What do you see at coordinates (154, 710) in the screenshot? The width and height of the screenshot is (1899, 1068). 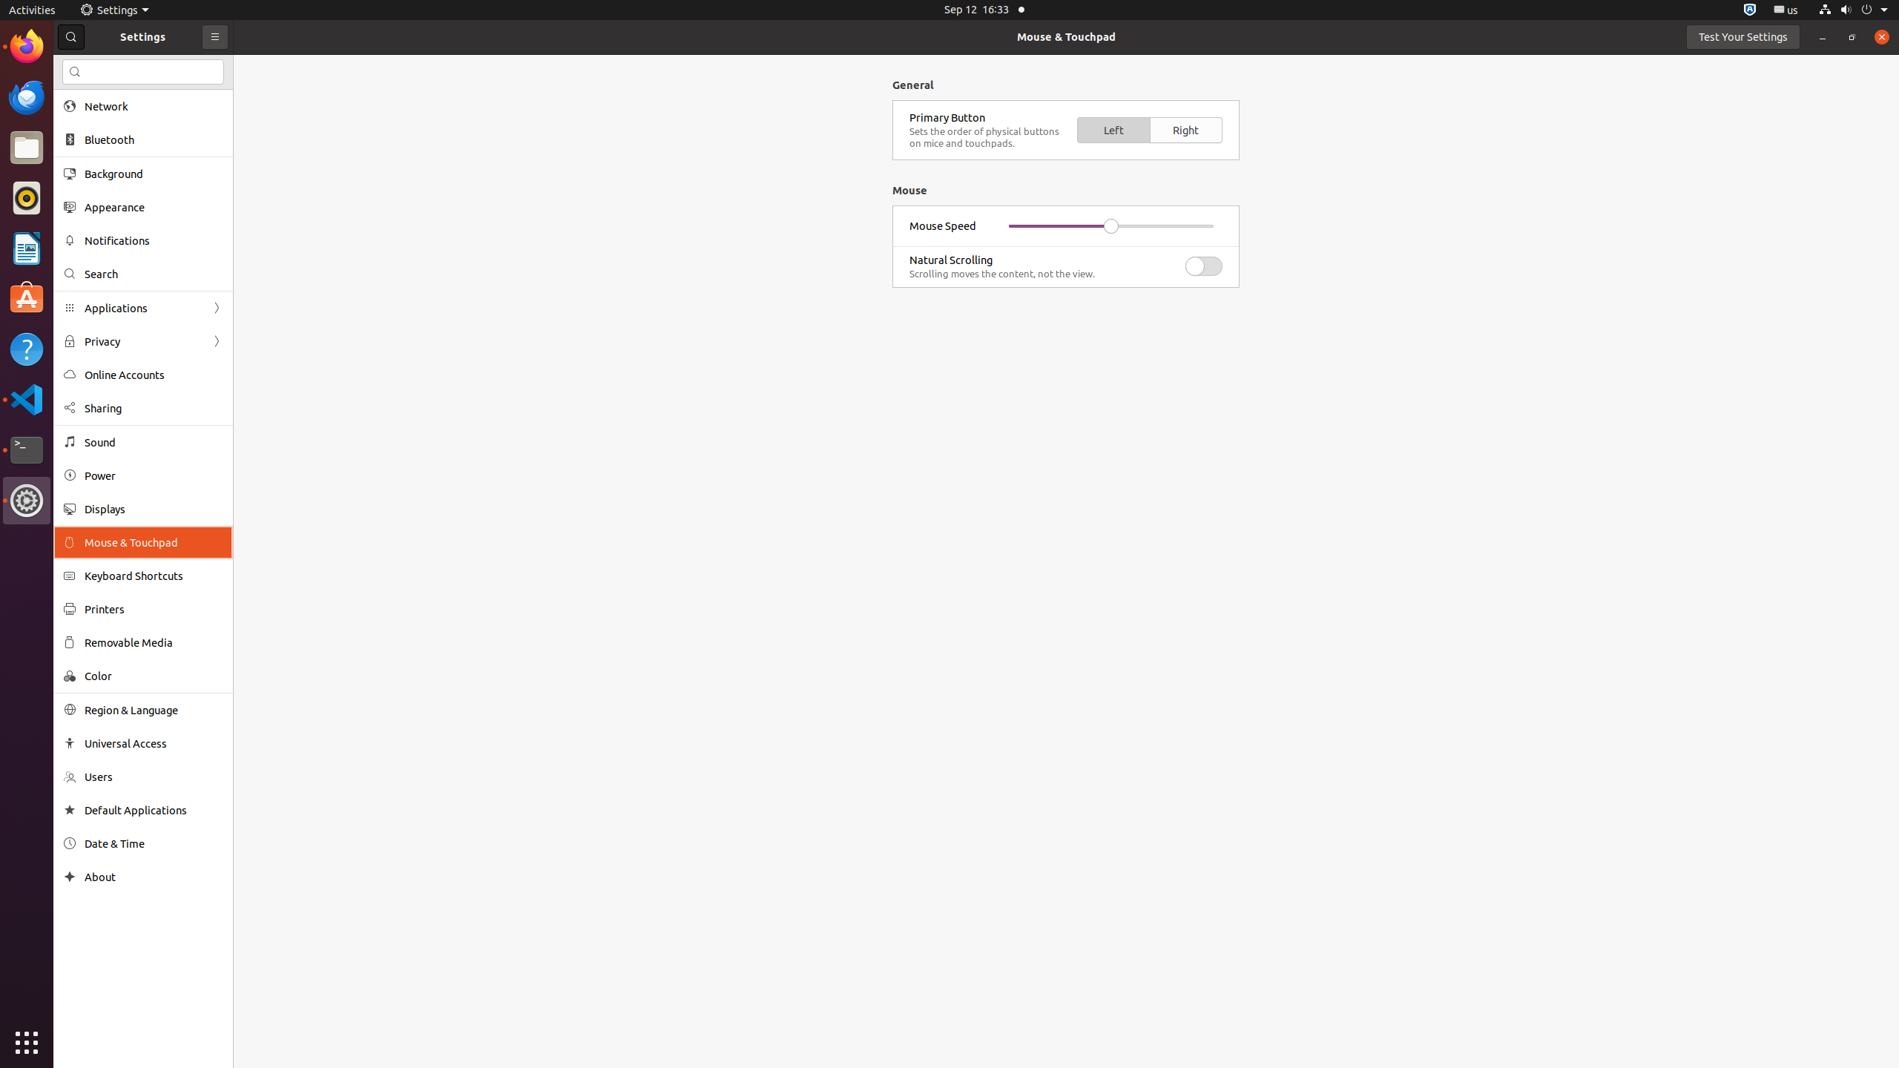 I see `Region & Language` at bounding box center [154, 710].